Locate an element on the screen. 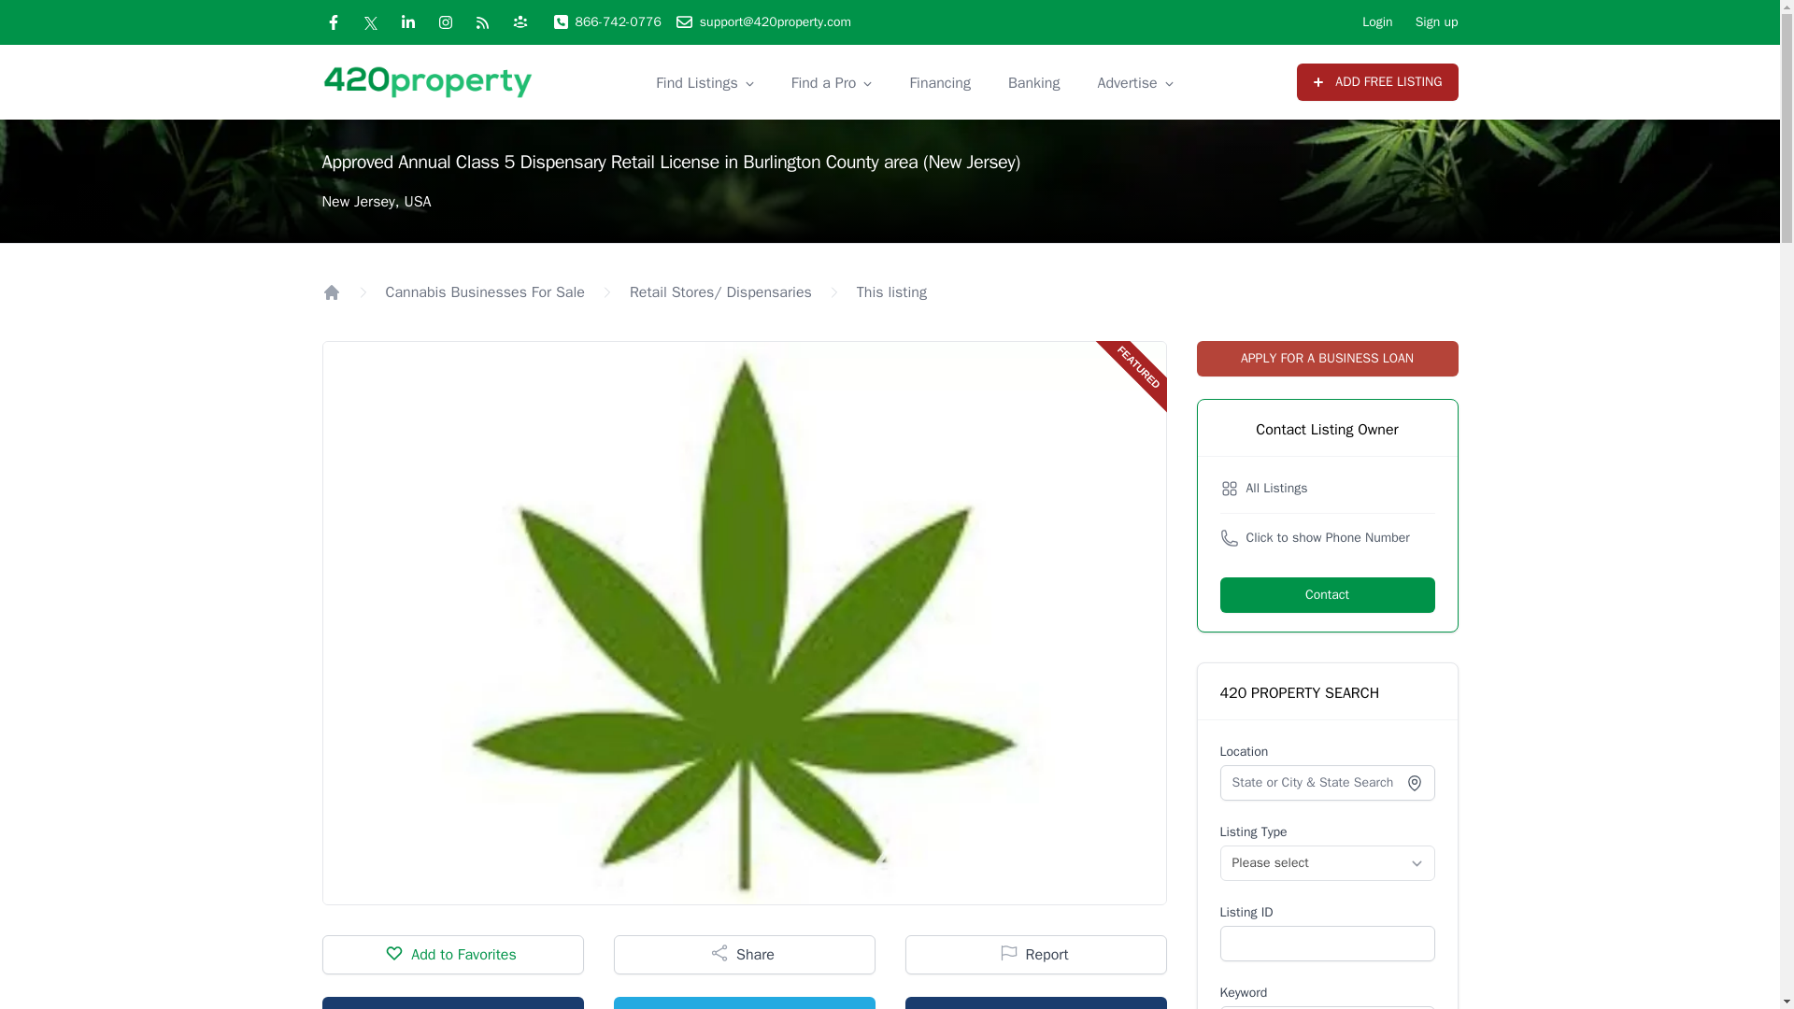 Image resolution: width=1794 pixels, height=1009 pixels. Find Listings is located at coordinates (697, 82).